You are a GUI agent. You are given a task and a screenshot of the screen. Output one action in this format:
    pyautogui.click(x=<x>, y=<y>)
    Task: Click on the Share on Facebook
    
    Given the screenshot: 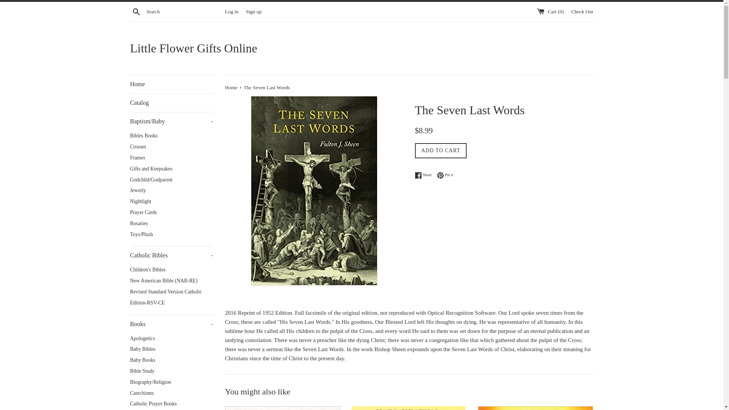 What is the action you would take?
    pyautogui.click(x=172, y=255)
    